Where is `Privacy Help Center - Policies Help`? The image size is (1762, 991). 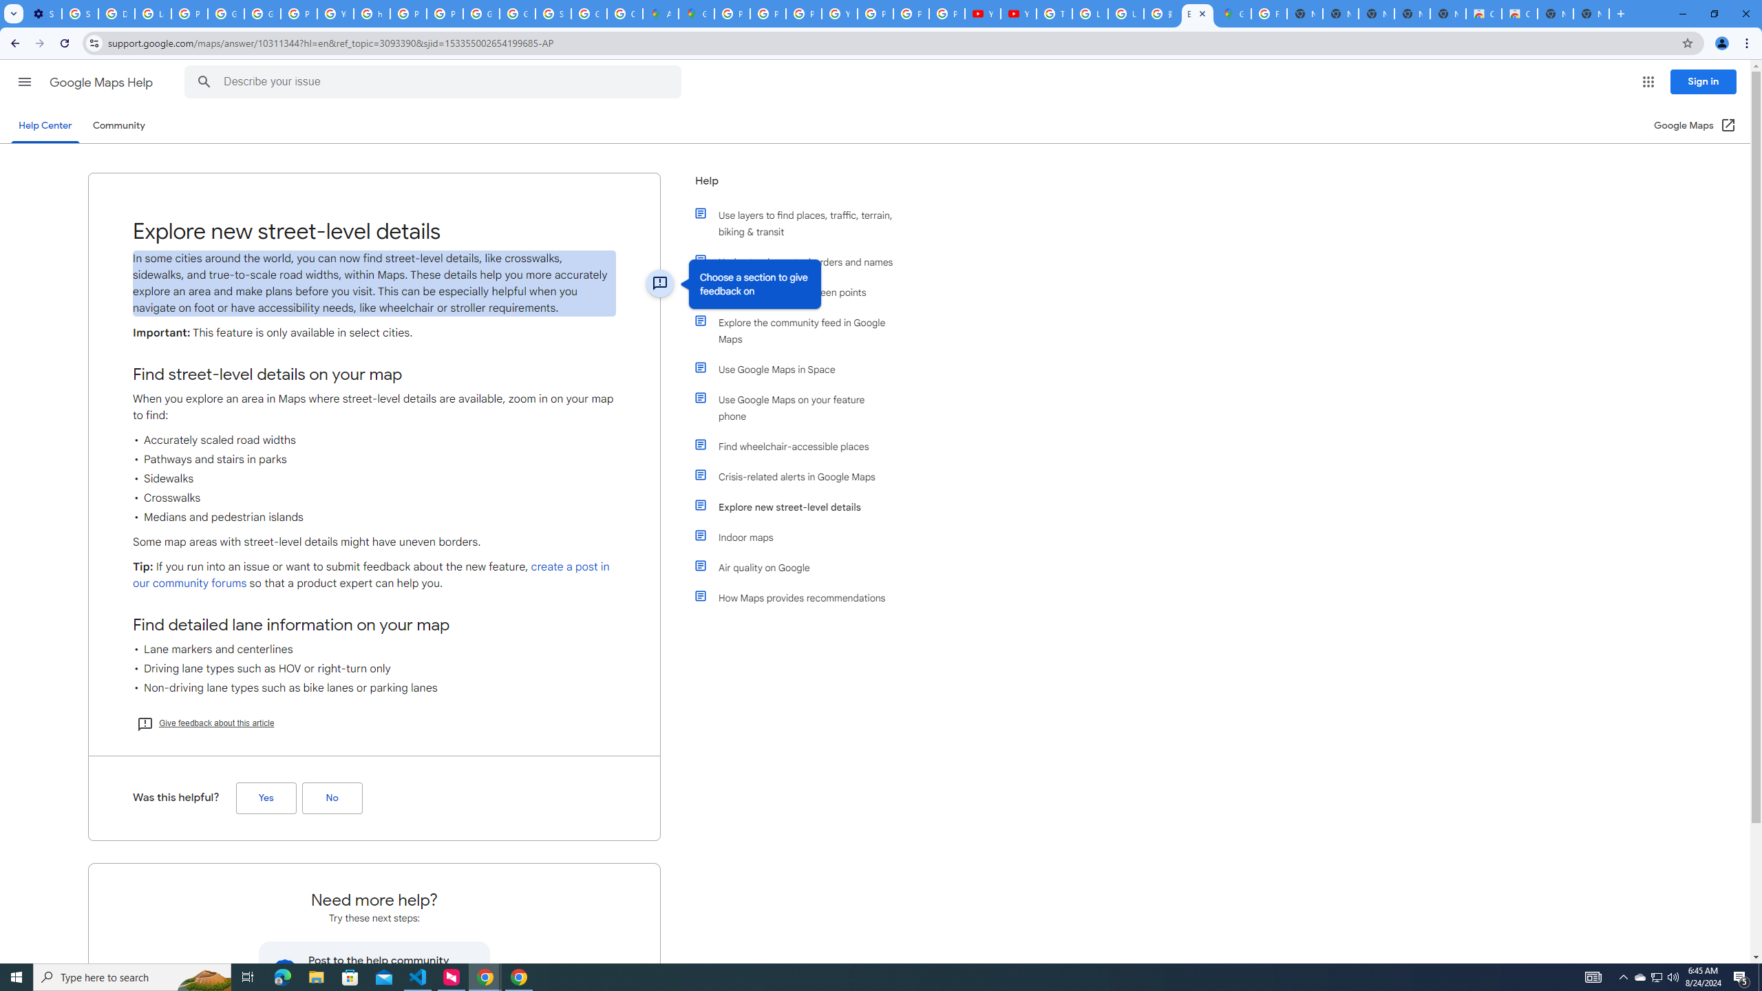 Privacy Help Center - Policies Help is located at coordinates (409, 14).